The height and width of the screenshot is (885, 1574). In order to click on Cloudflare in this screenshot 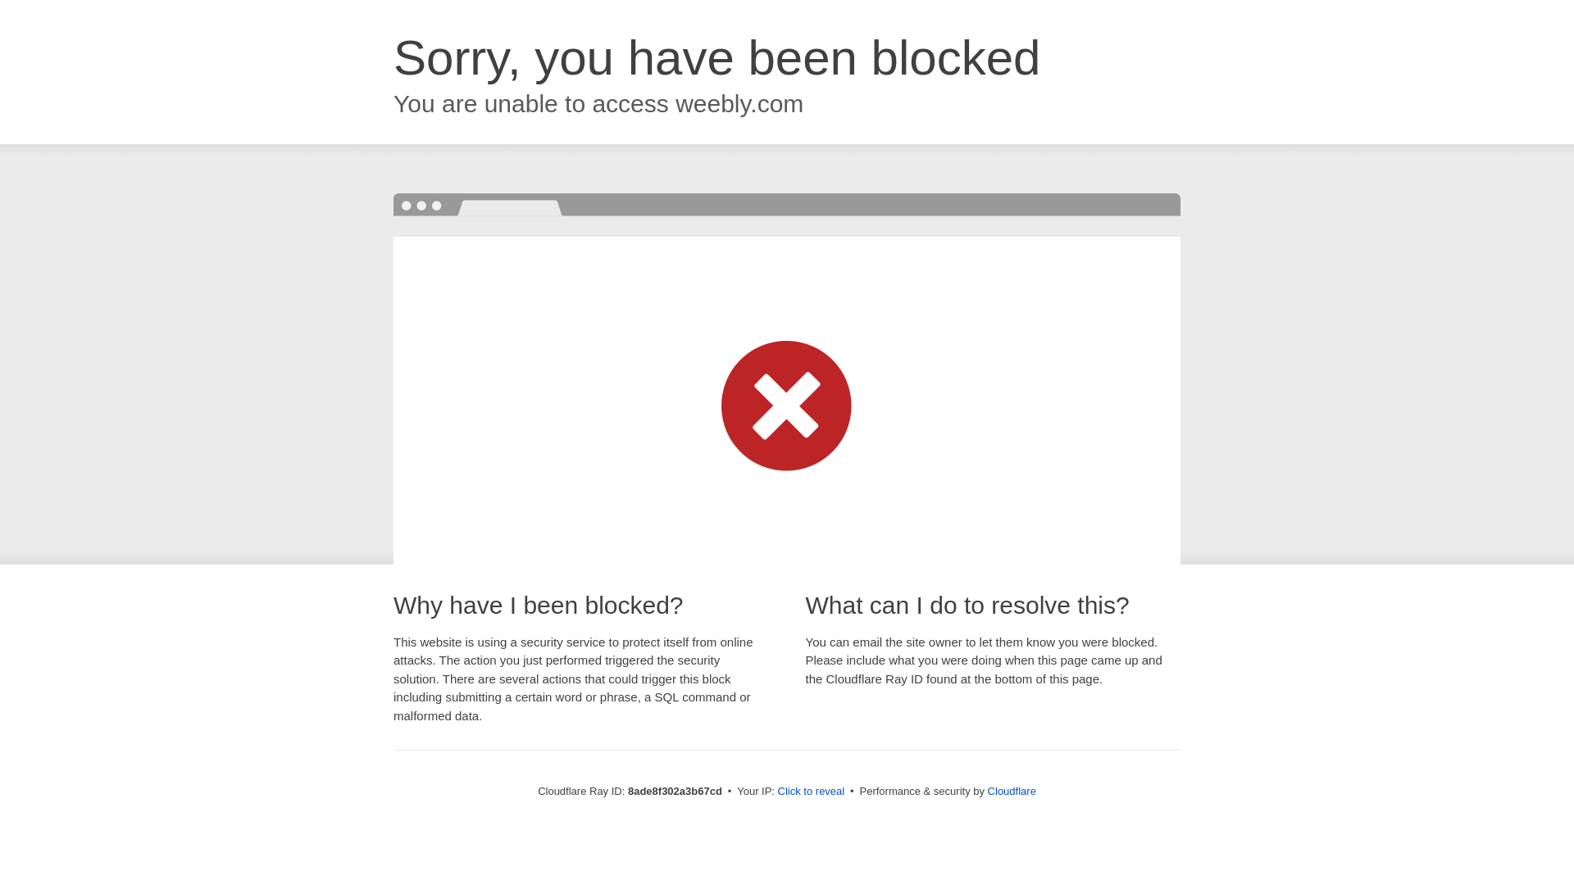, I will do `click(1012, 791)`.